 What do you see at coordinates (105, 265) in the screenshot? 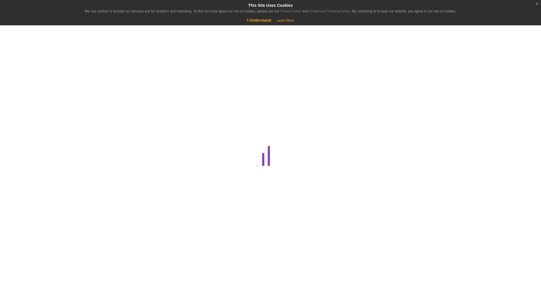
I see `Hosting Dashboard` at bounding box center [105, 265].